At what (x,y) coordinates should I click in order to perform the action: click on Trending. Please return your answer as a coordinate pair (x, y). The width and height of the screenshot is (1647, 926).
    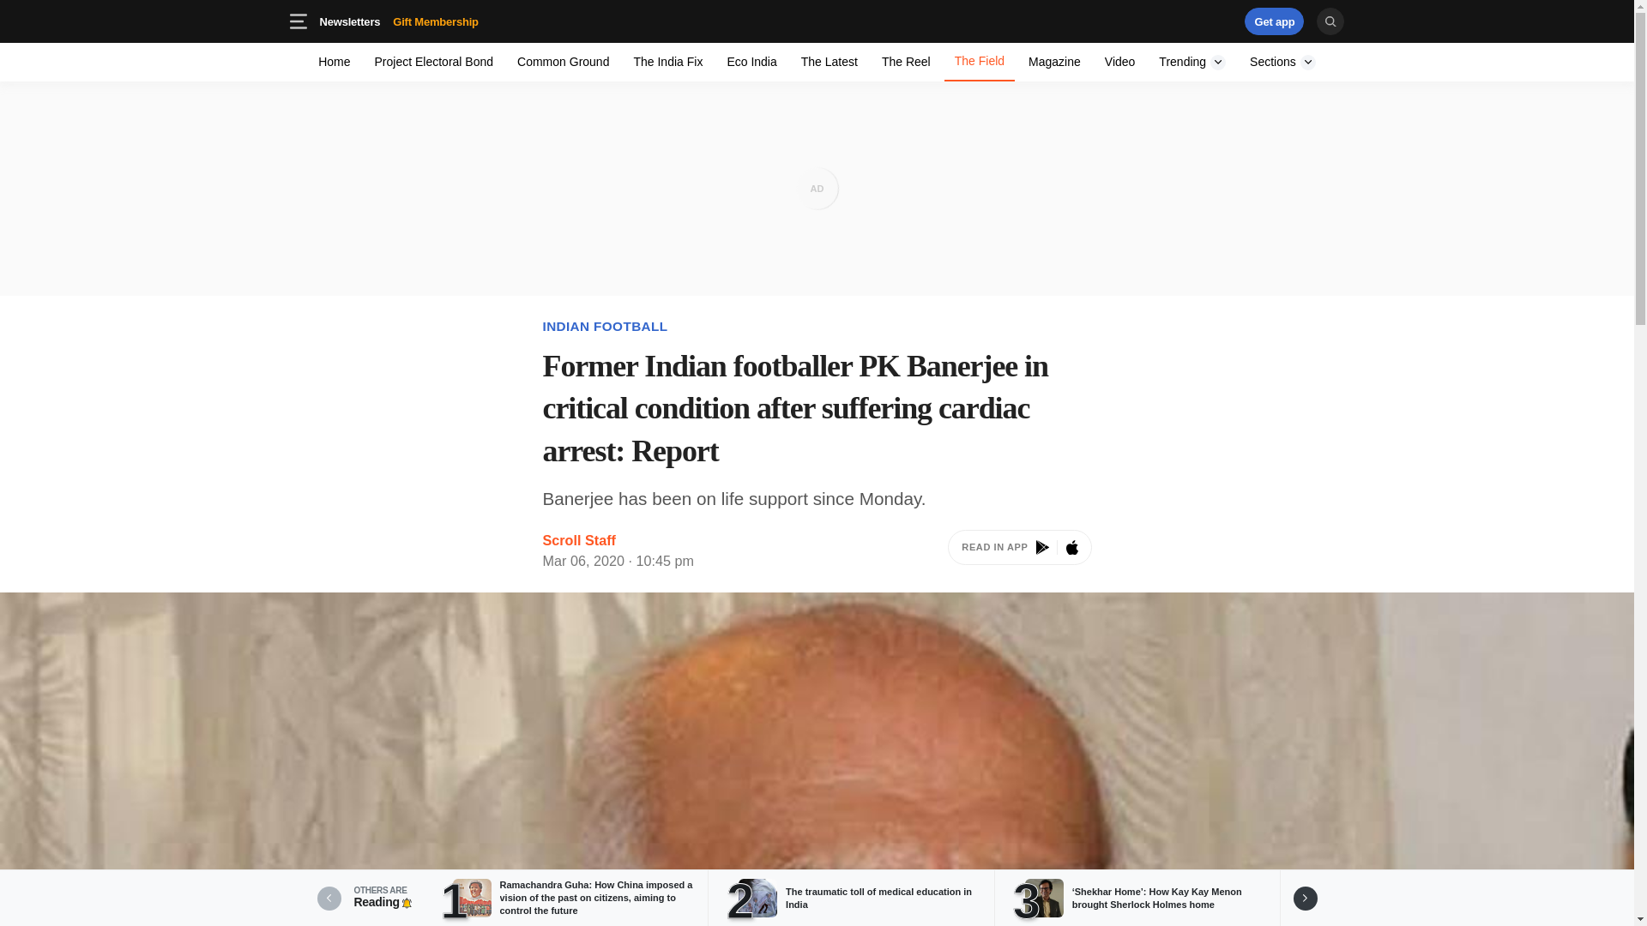
    Looking at the image, I should click on (563, 62).